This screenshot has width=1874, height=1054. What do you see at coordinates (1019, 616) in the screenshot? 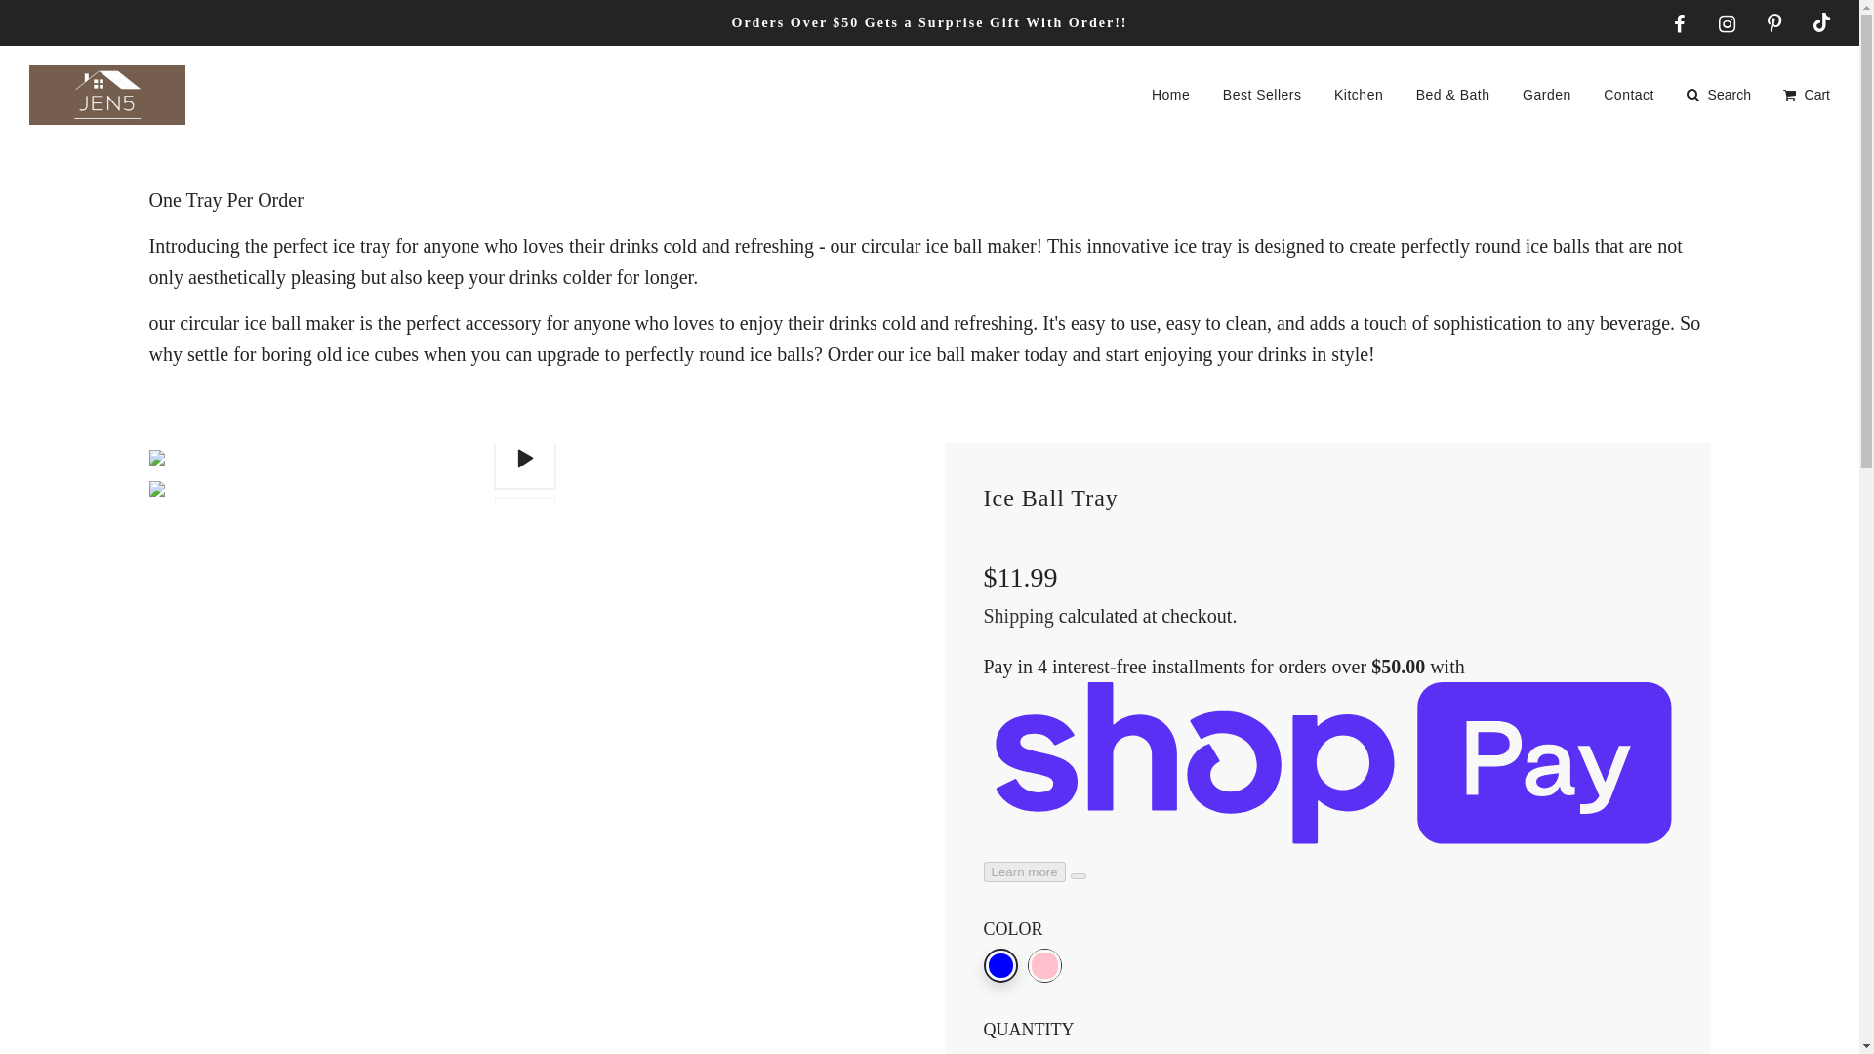
I see `Shipping` at bounding box center [1019, 616].